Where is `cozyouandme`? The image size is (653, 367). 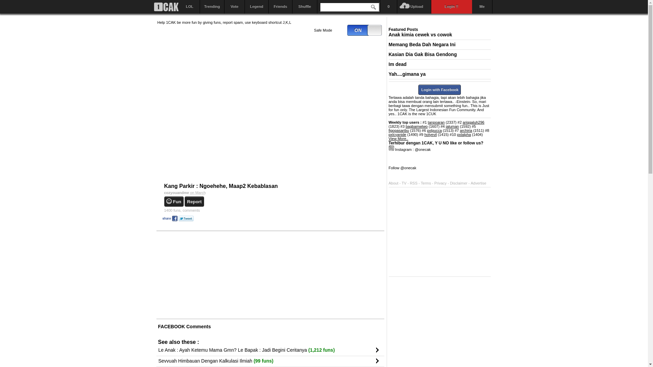
cozyouandme is located at coordinates (177, 193).